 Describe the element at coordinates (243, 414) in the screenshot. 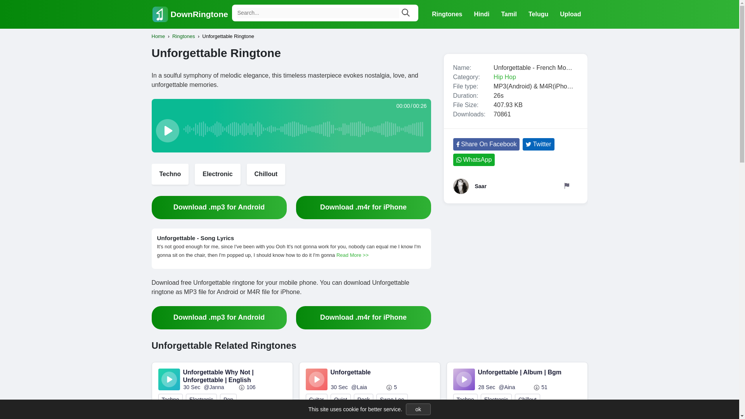

I see `Unforgettable` at that location.